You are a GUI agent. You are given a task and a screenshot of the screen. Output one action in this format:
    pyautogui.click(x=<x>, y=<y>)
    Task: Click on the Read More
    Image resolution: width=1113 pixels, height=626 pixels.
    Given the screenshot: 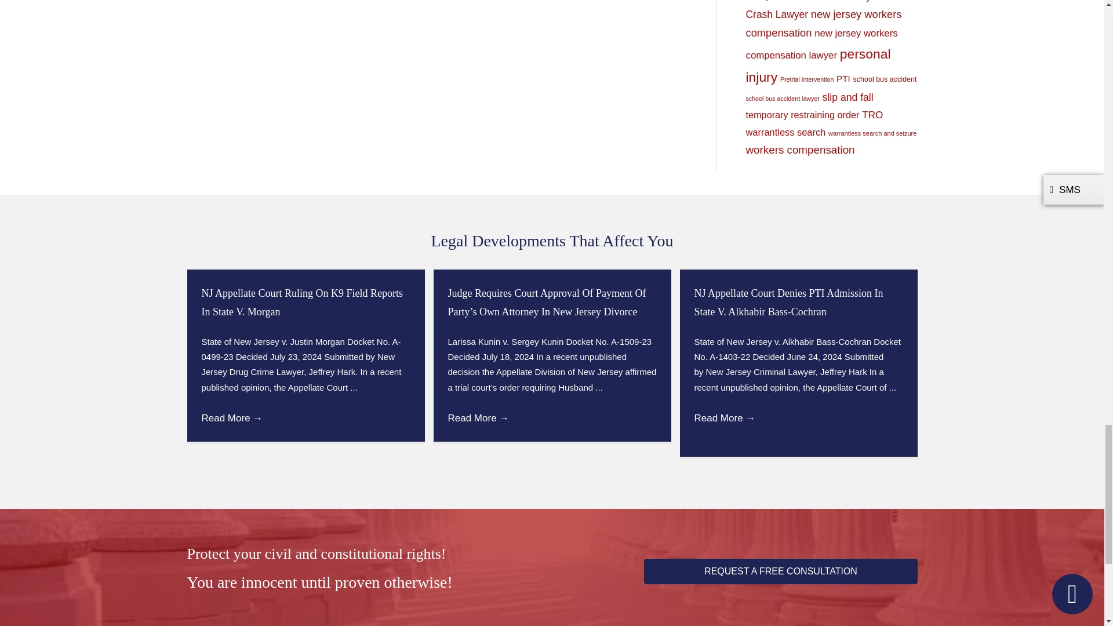 What is the action you would take?
    pyautogui.click(x=478, y=418)
    